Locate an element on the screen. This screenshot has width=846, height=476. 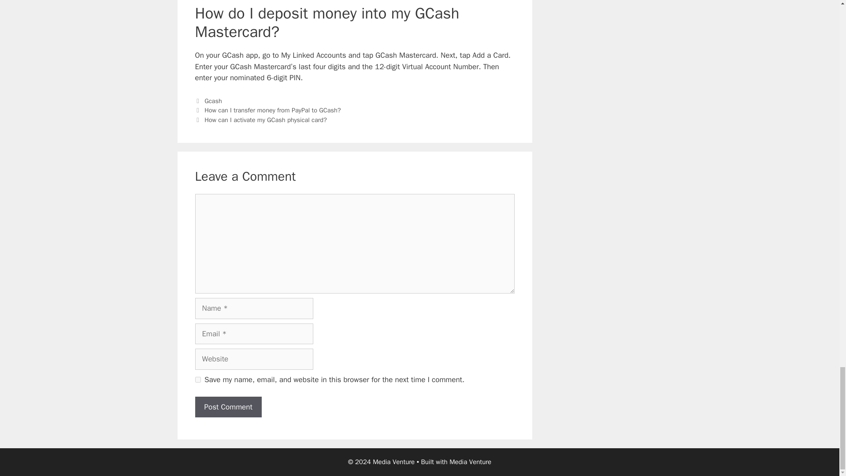
Media Venture is located at coordinates (470, 462).